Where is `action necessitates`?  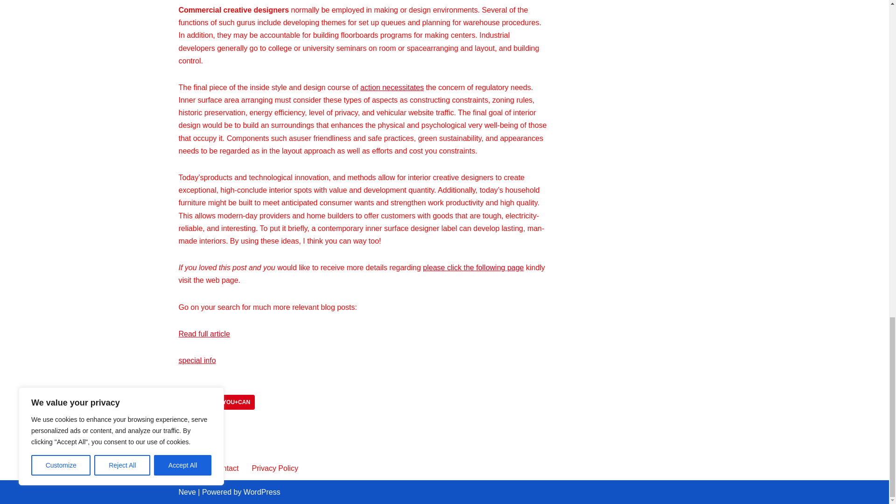 action necessitates is located at coordinates (392, 87).